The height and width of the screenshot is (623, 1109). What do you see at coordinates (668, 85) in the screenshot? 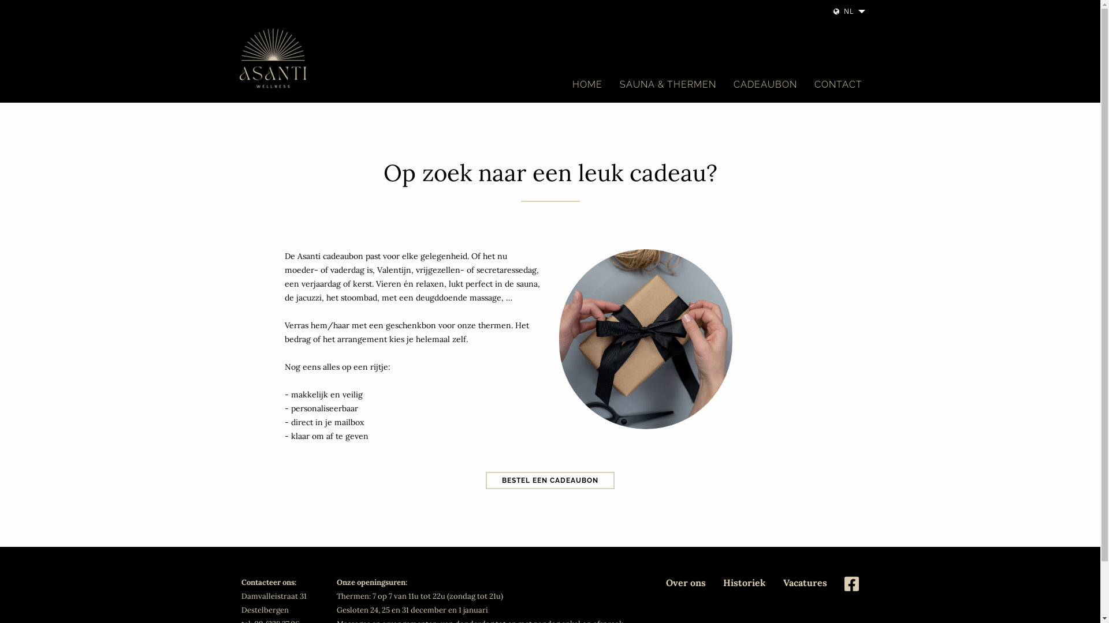
I see `SAUNA & THERMEN` at bounding box center [668, 85].